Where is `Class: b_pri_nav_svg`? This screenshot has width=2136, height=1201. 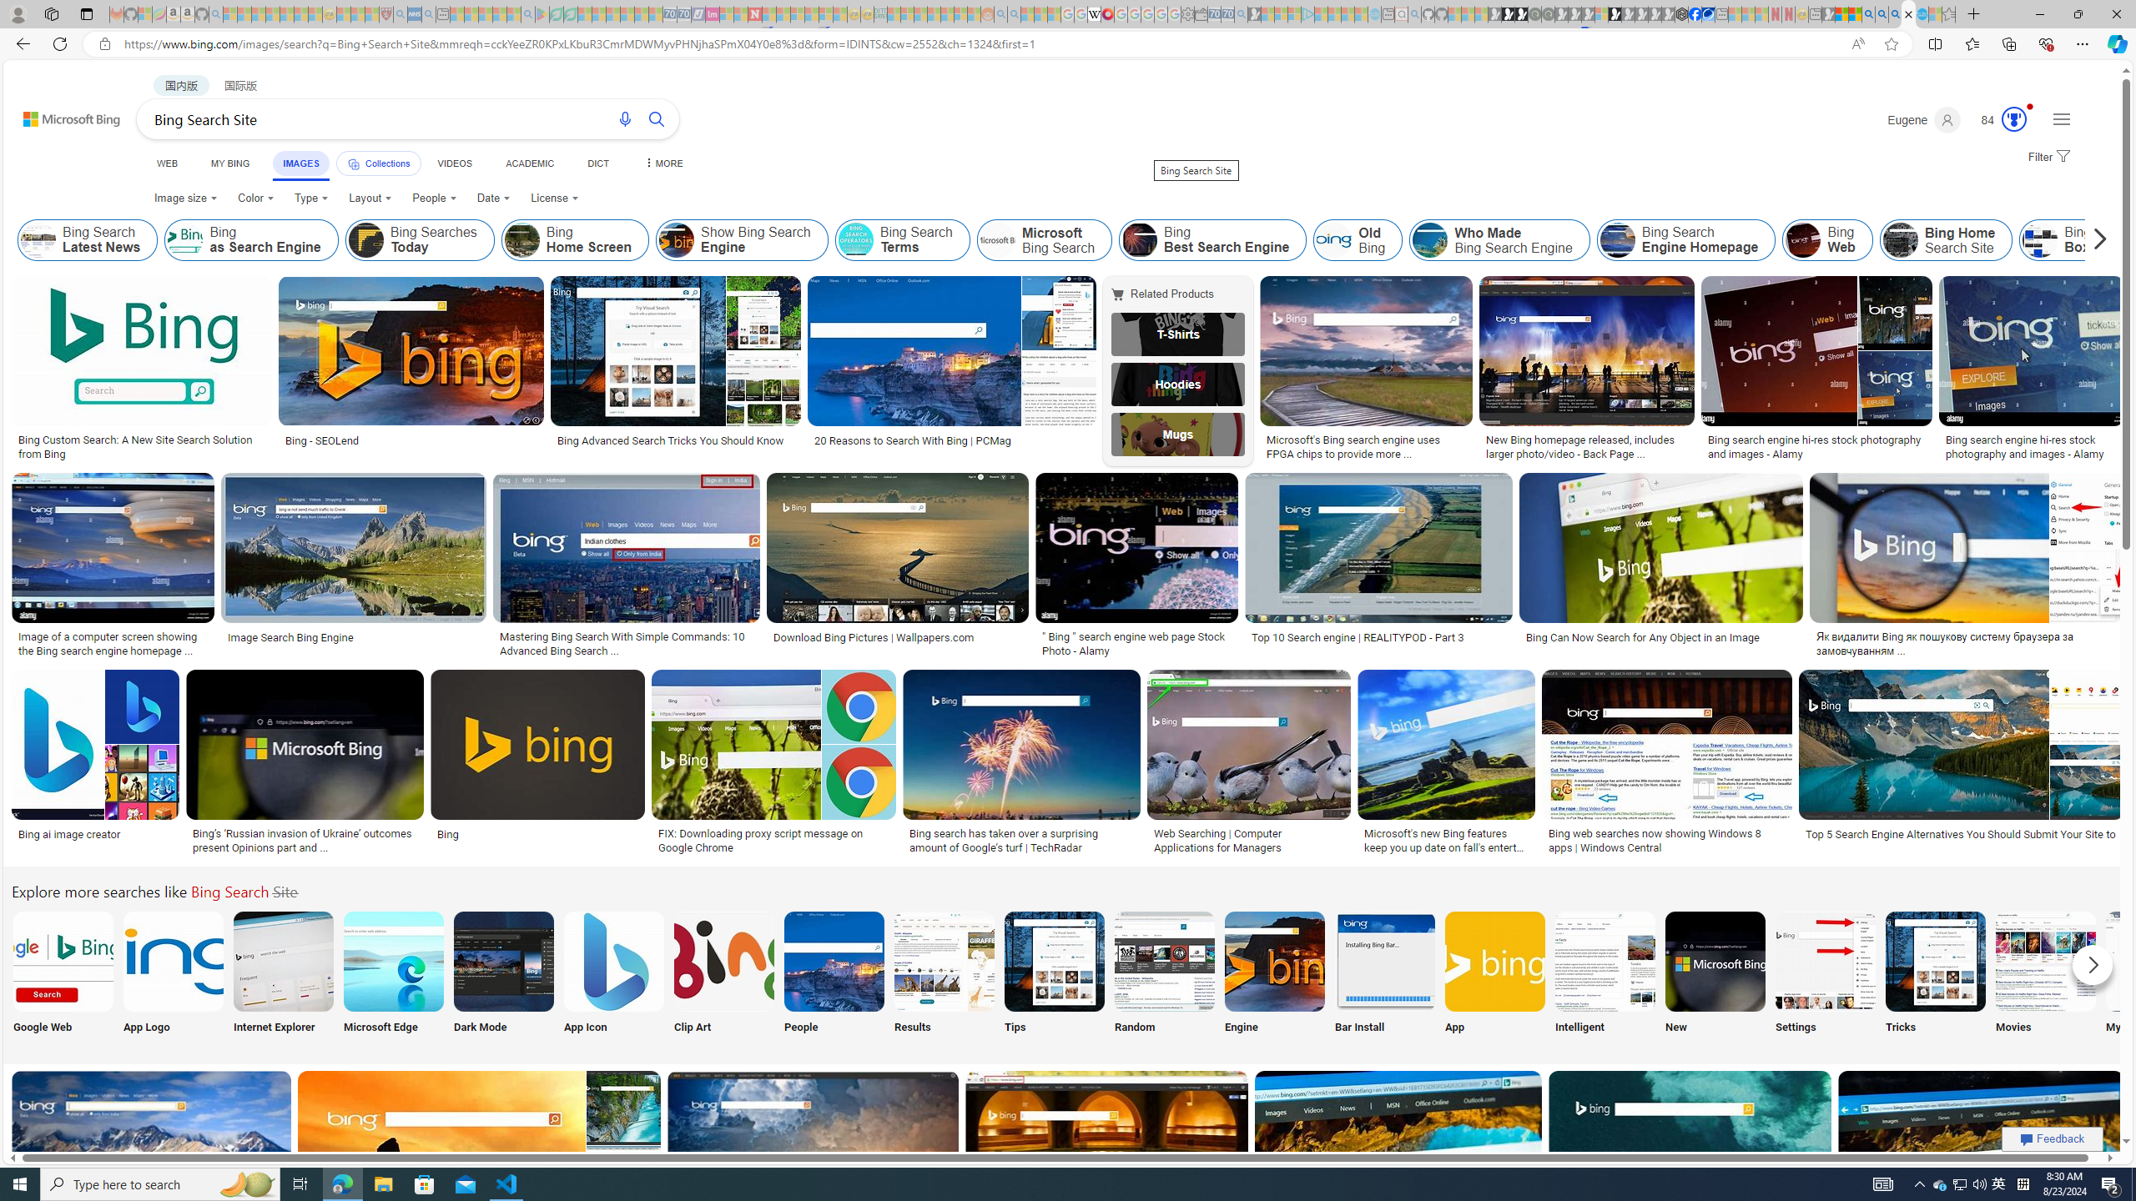 Class: b_pri_nav_svg is located at coordinates (353, 163).